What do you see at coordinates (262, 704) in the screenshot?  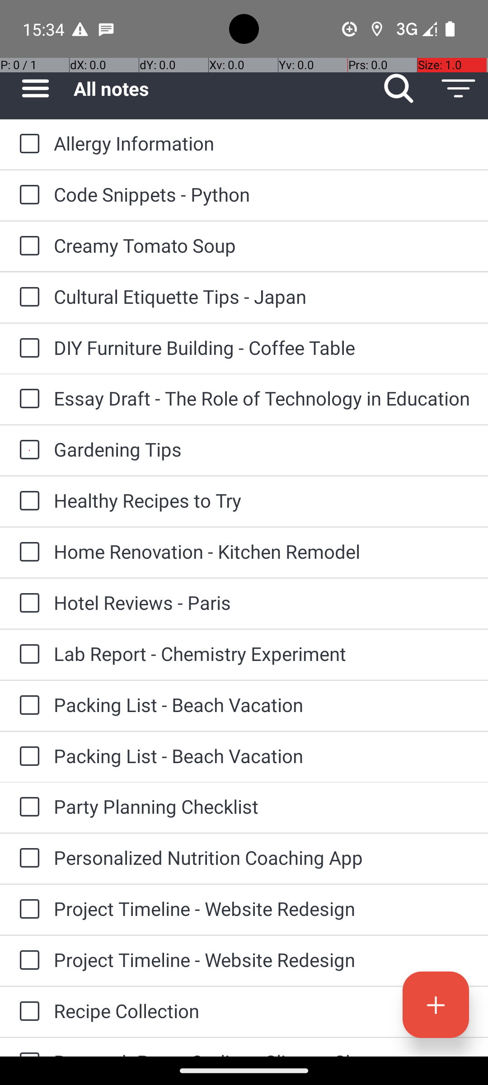 I see `Packing List - Beach Vacation` at bounding box center [262, 704].